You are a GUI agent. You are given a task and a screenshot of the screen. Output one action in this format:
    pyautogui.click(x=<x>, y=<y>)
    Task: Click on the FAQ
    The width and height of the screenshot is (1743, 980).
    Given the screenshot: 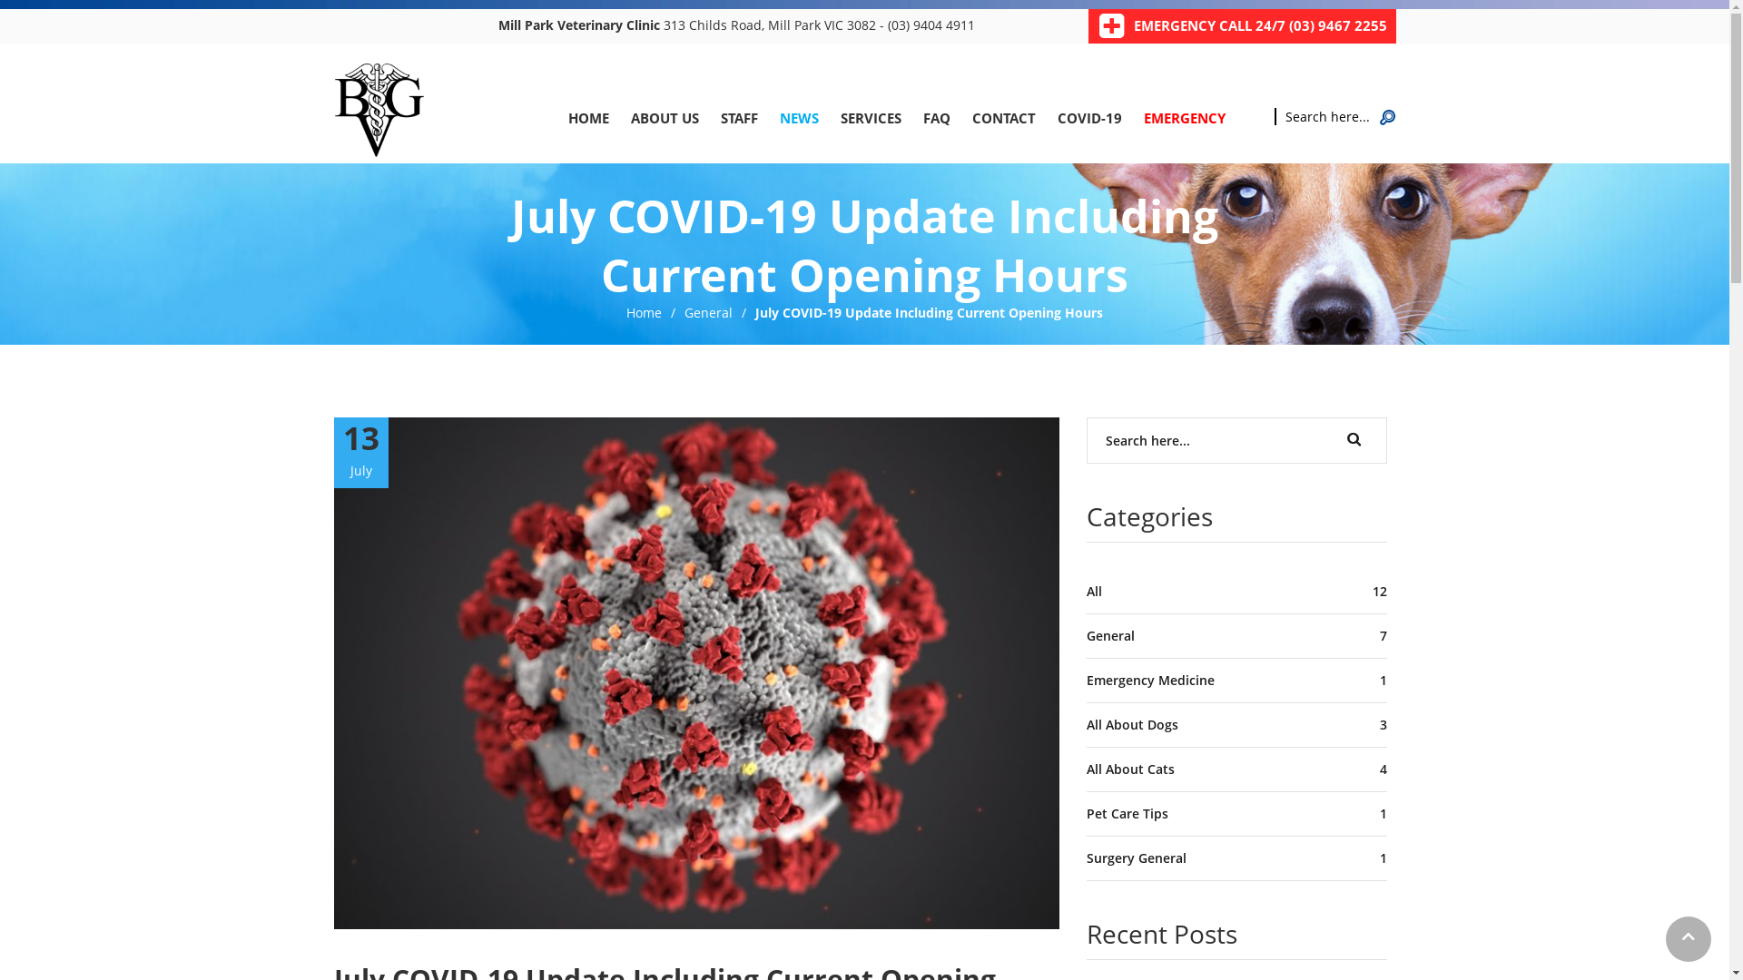 What is the action you would take?
    pyautogui.click(x=936, y=118)
    